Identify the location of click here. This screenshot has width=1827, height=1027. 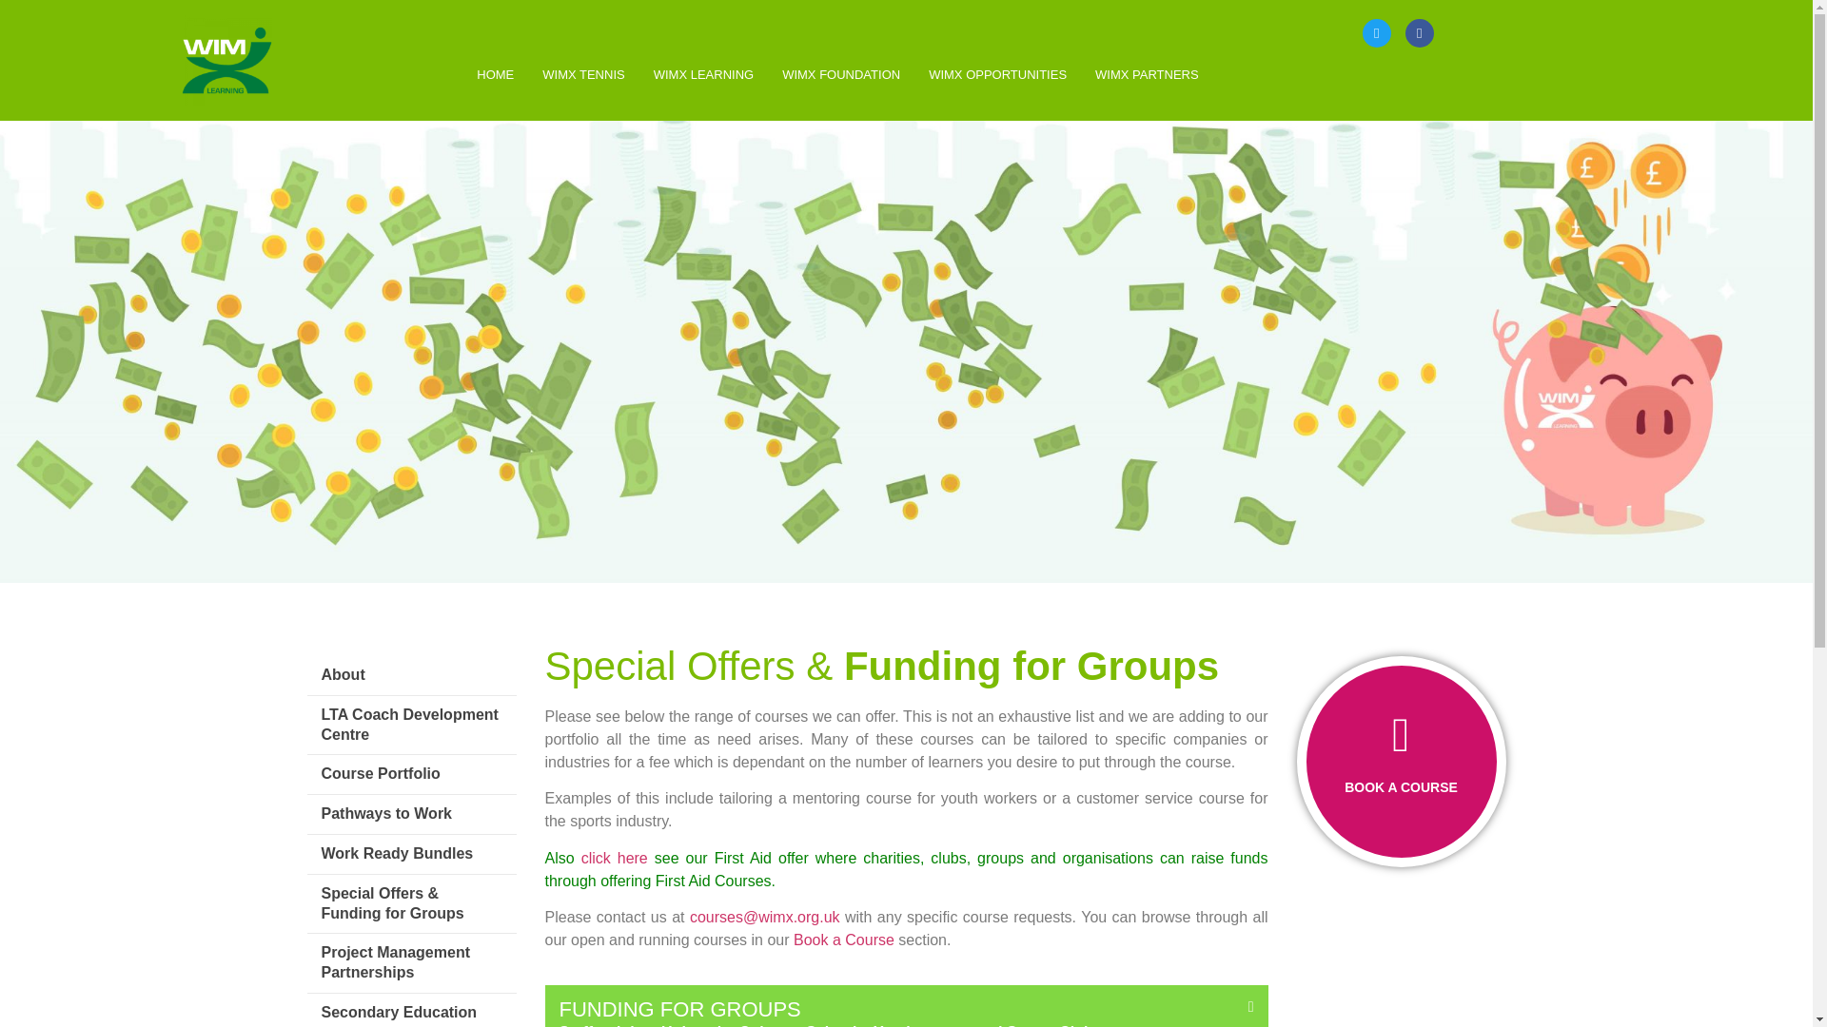
(615, 858).